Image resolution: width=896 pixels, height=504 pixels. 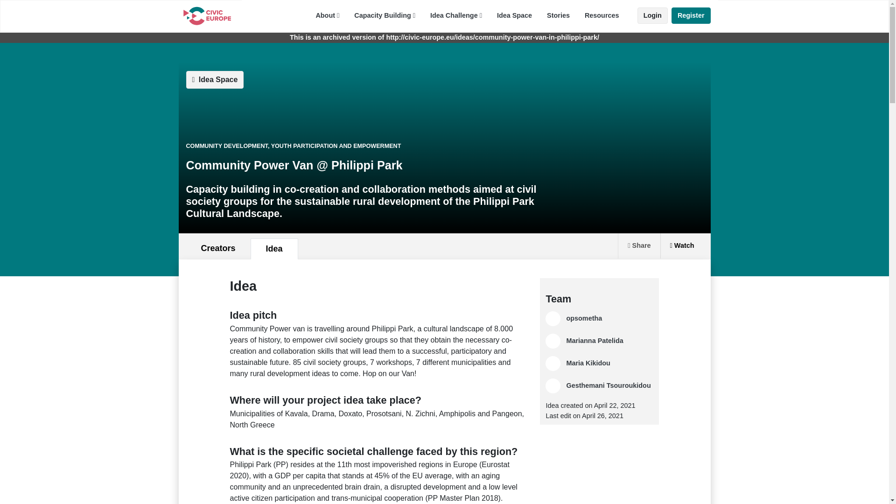 I want to click on Creators, so click(x=217, y=248).